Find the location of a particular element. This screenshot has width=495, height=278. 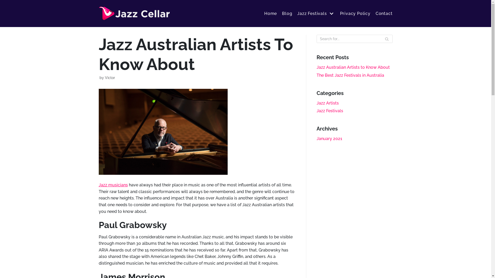

Jazz Artists is located at coordinates (328, 103).